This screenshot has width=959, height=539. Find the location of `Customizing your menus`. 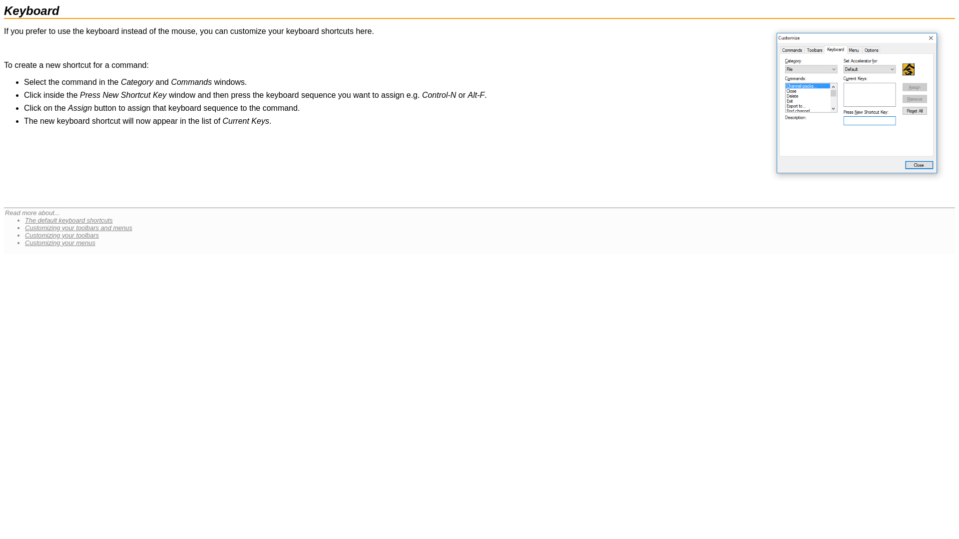

Customizing your menus is located at coordinates (60, 243).